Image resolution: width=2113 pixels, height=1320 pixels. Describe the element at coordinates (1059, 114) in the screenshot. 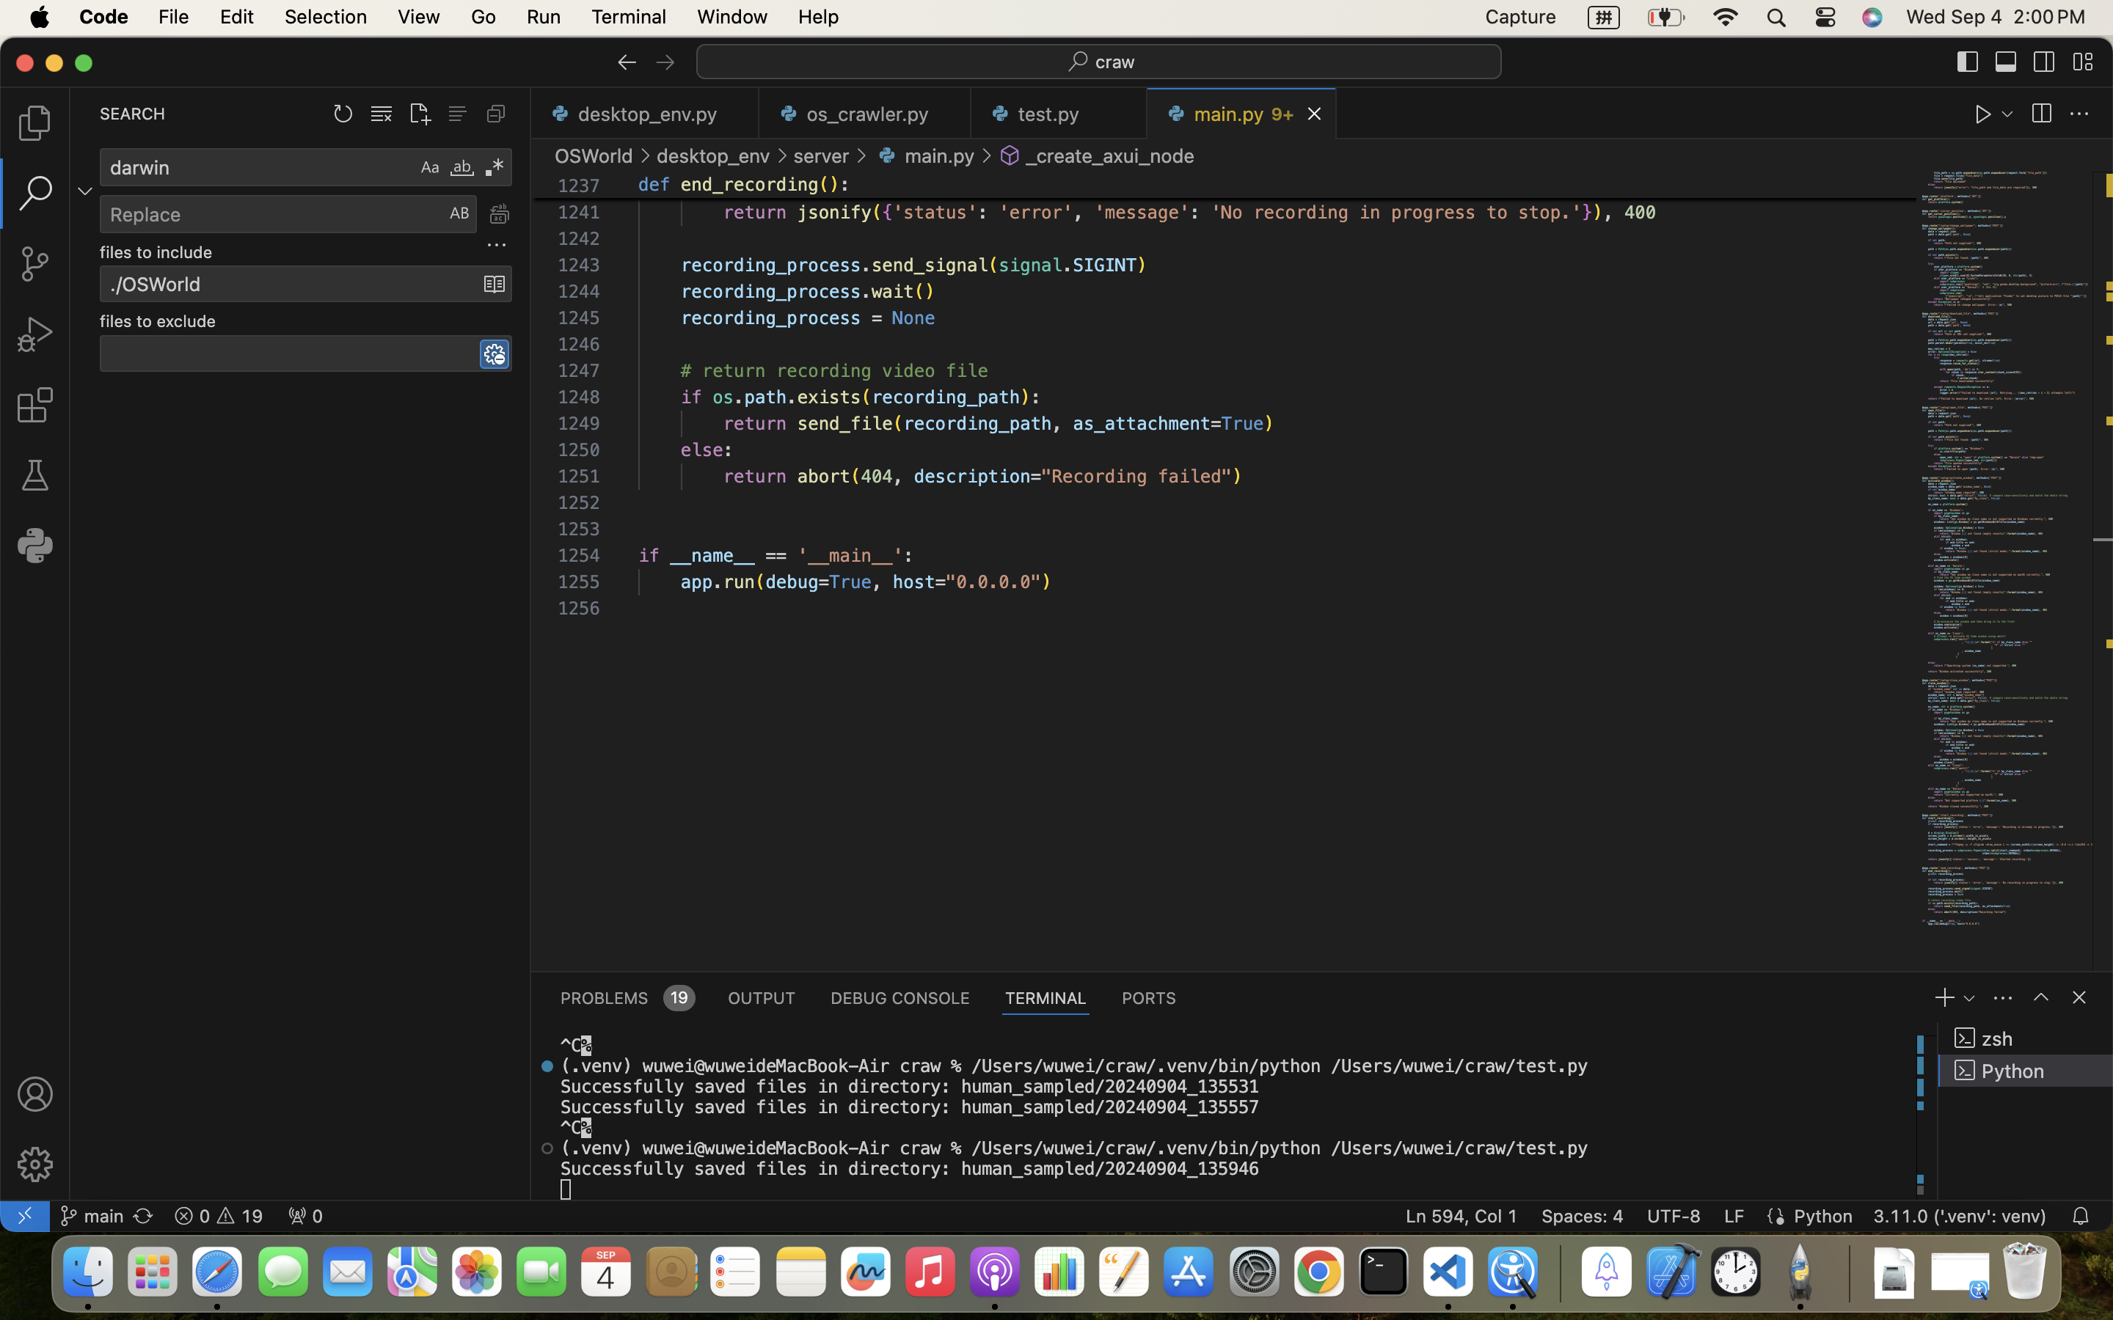

I see `0 test.py  ` at that location.